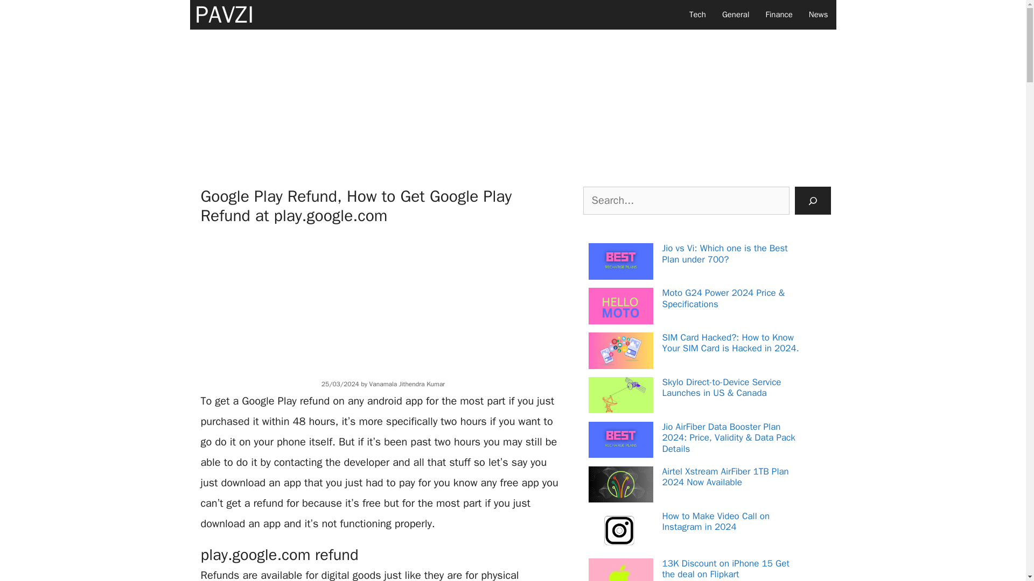 This screenshot has height=581, width=1034. What do you see at coordinates (383, 300) in the screenshot?
I see `Advertisement` at bounding box center [383, 300].